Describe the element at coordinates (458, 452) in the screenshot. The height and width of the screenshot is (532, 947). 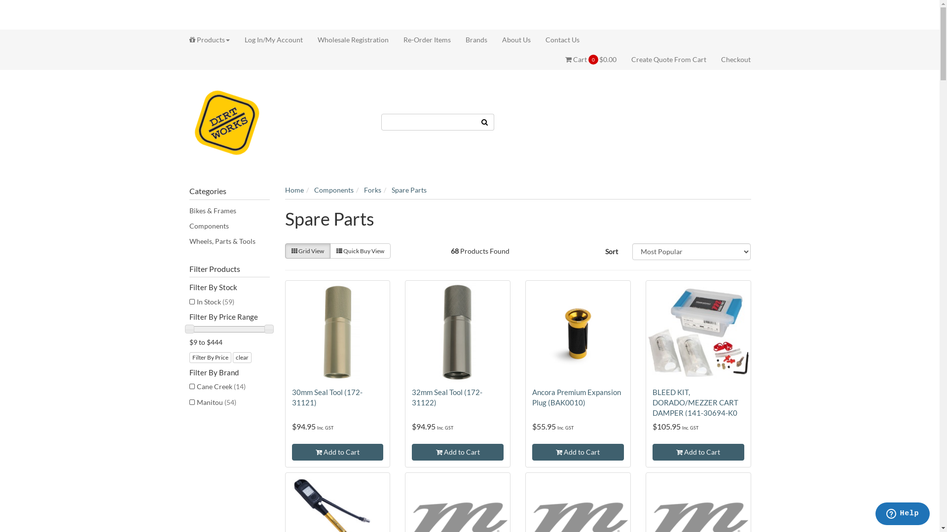
I see `Add to Cart` at that location.